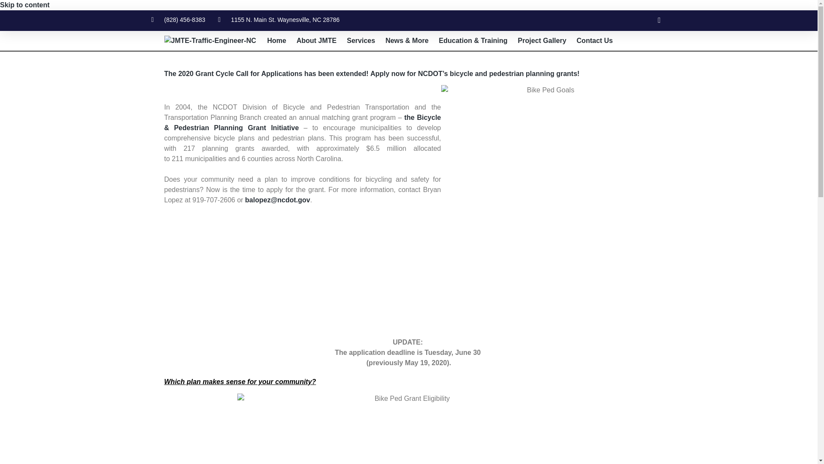 The height and width of the screenshot is (464, 824). What do you see at coordinates (542, 40) in the screenshot?
I see `Project Gallery` at bounding box center [542, 40].